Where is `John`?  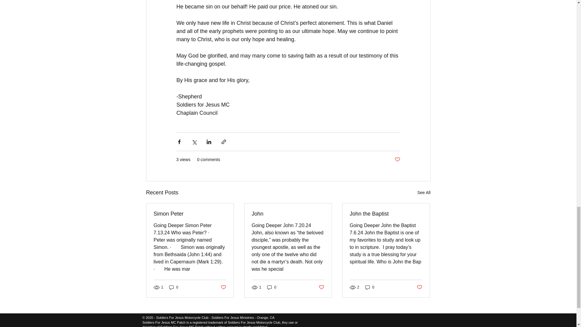 John is located at coordinates (288, 214).